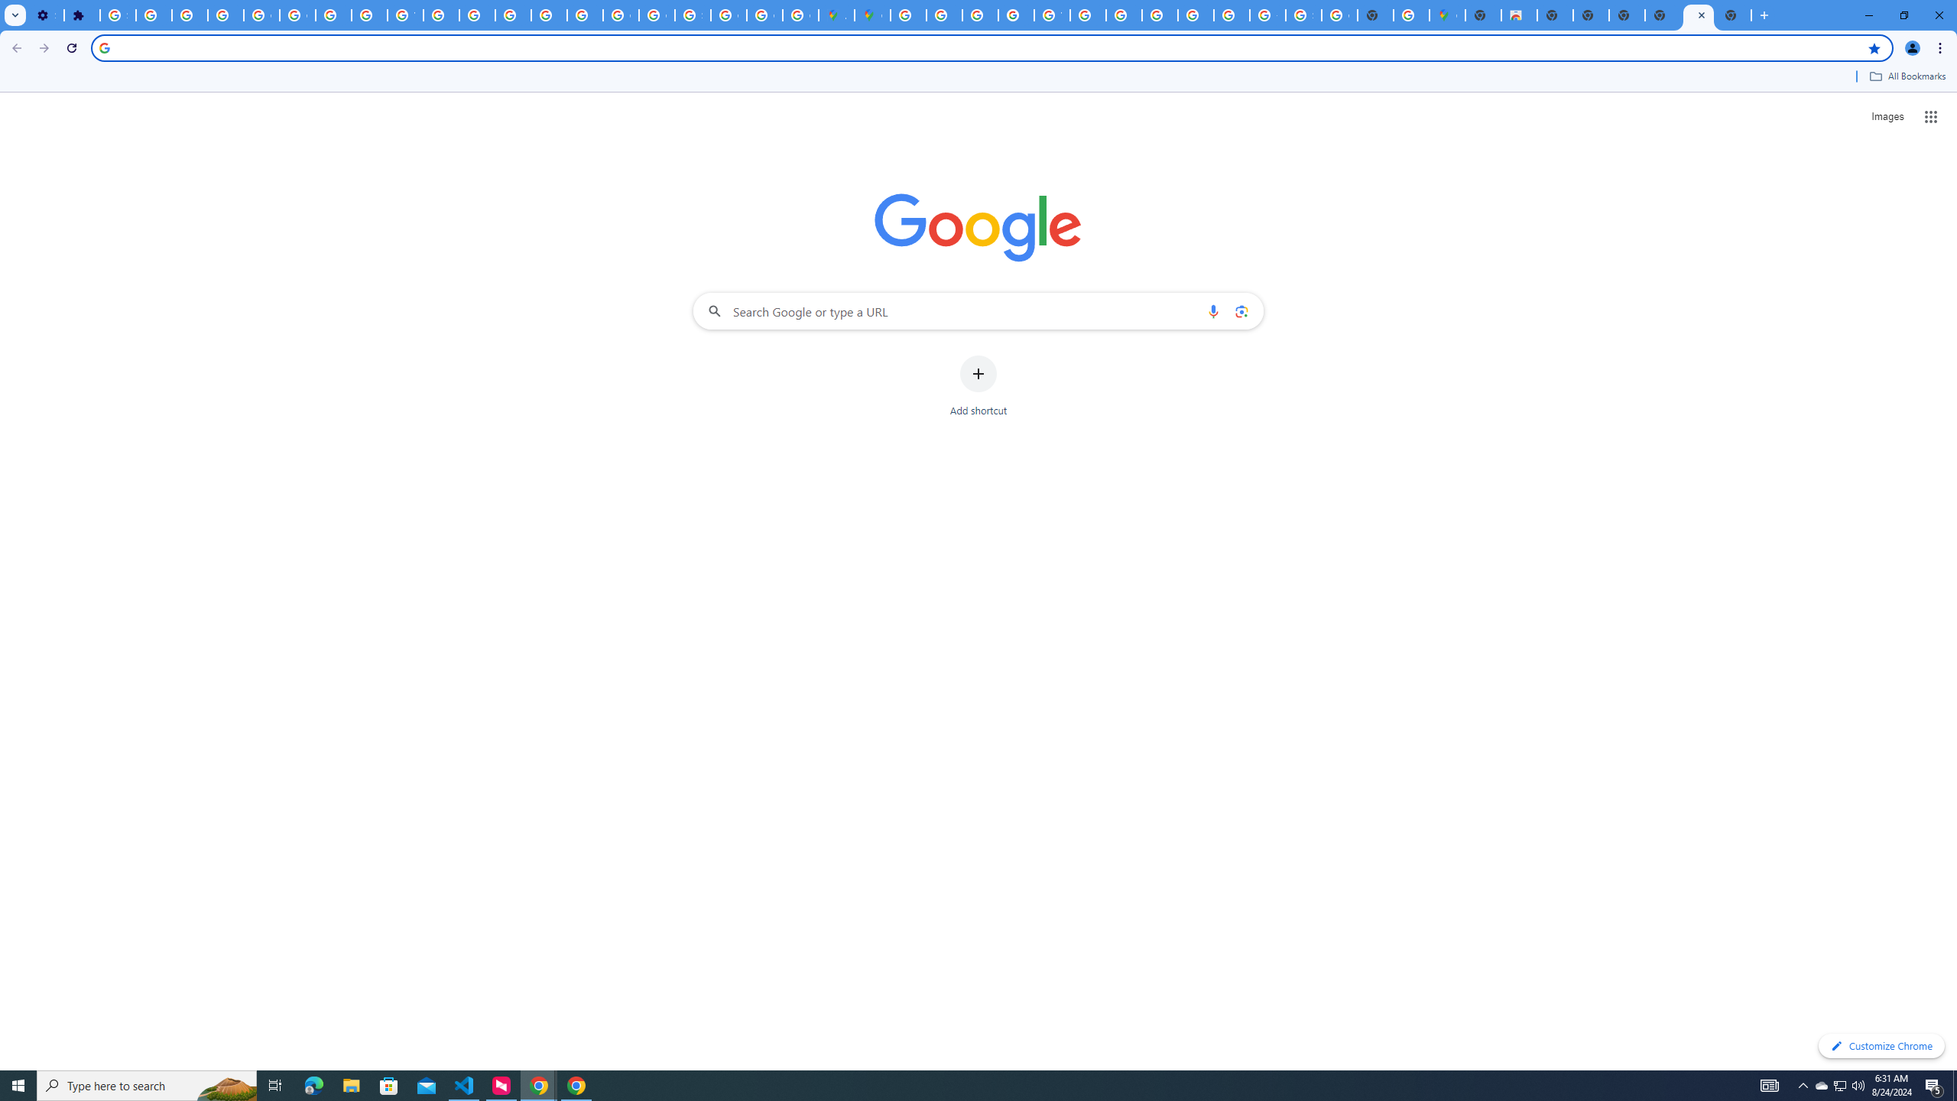 This screenshot has height=1101, width=1957. What do you see at coordinates (800, 15) in the screenshot?
I see `Create your Google Account` at bounding box center [800, 15].